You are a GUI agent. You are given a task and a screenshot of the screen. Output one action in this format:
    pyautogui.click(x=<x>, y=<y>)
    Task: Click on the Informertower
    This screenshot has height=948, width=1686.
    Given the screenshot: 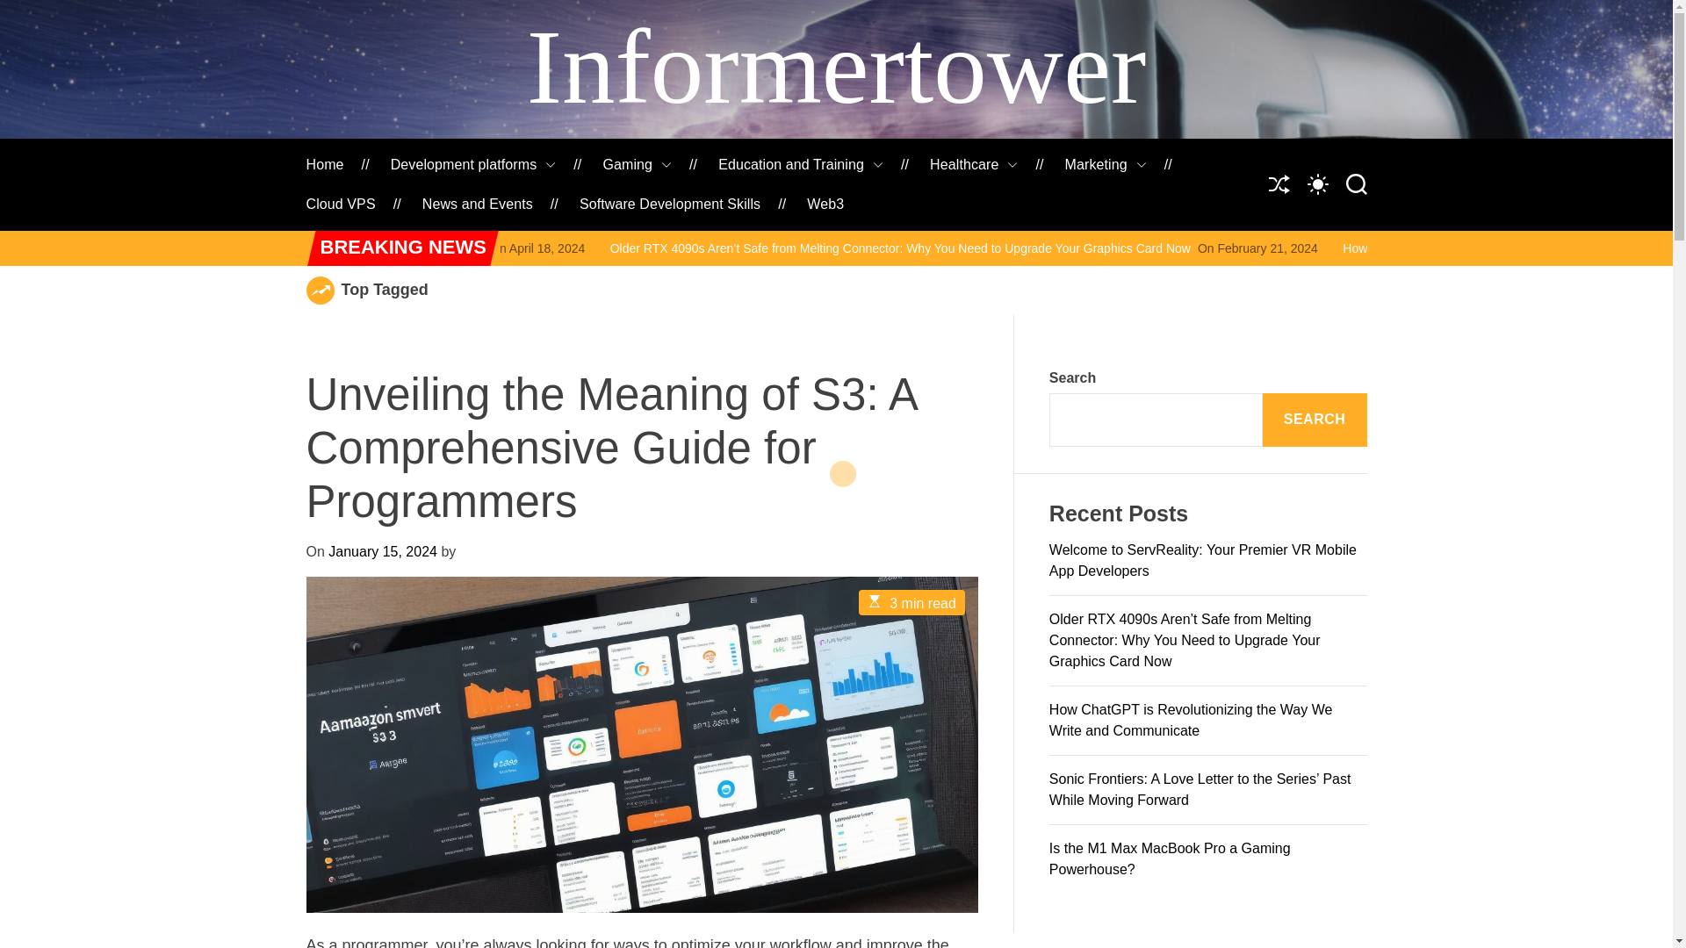 What is the action you would take?
    pyautogui.click(x=836, y=67)
    